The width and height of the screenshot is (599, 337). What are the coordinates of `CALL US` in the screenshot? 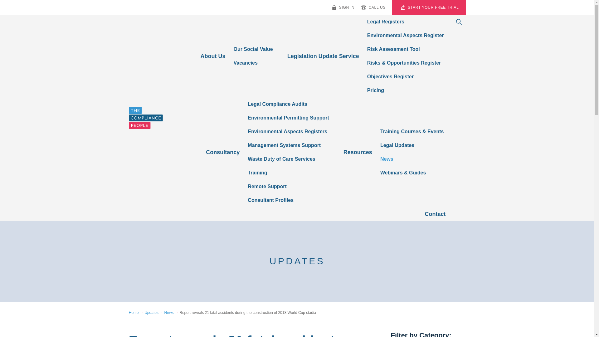 It's located at (373, 7).